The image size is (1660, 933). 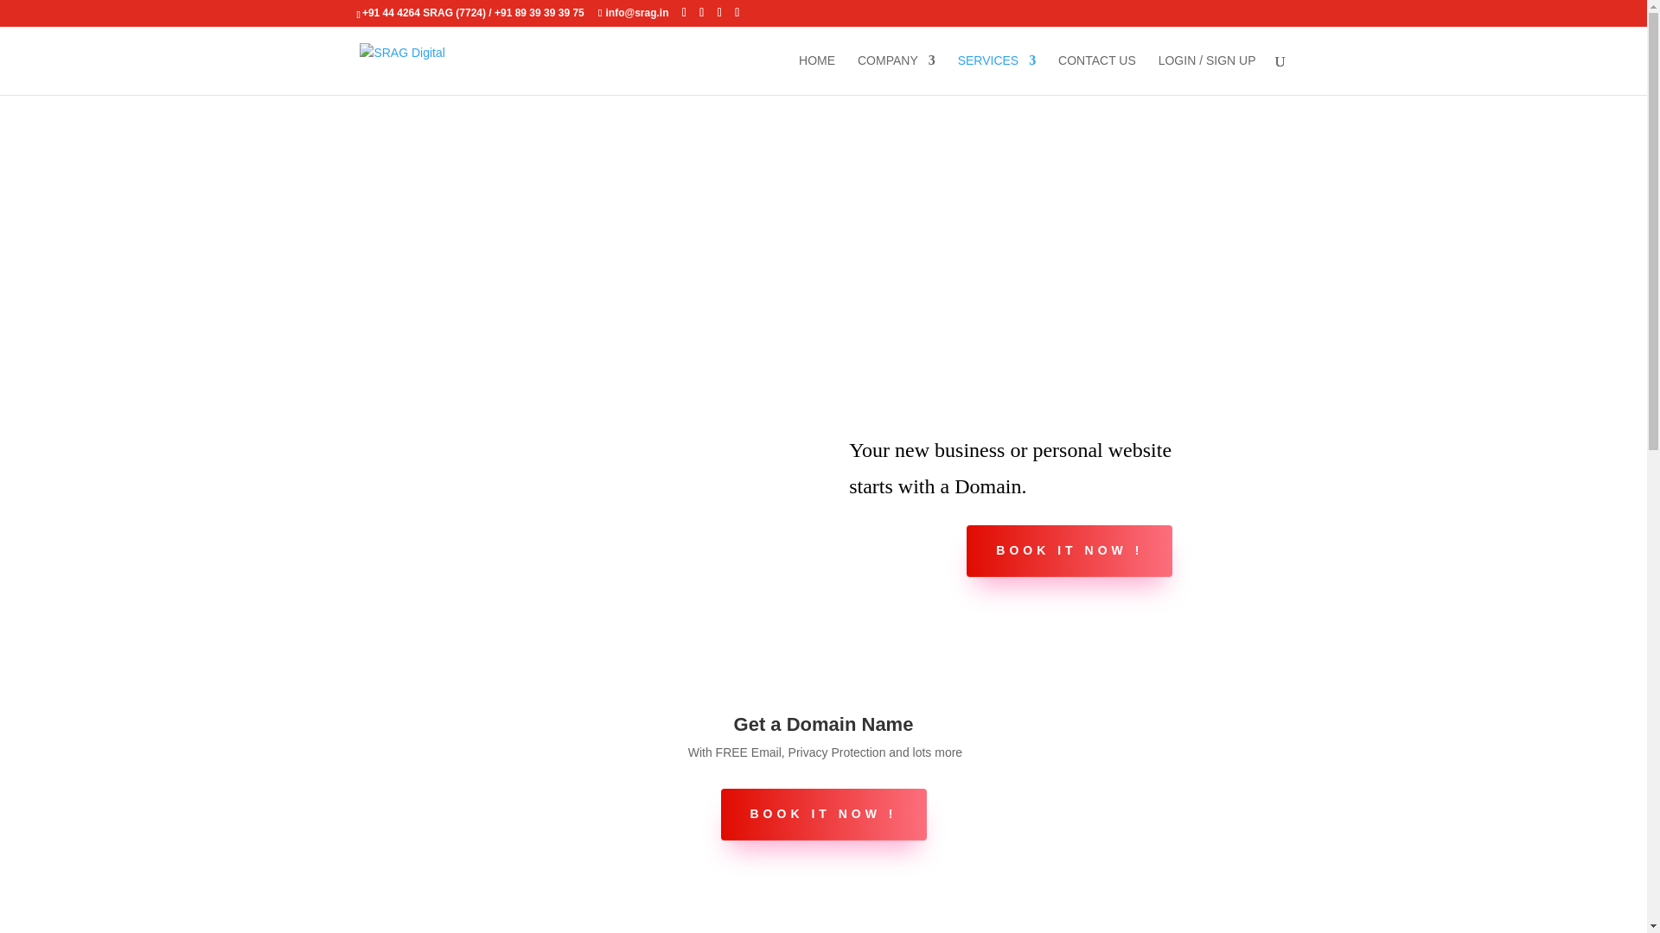 What do you see at coordinates (897, 74) in the screenshot?
I see `COMPANY` at bounding box center [897, 74].